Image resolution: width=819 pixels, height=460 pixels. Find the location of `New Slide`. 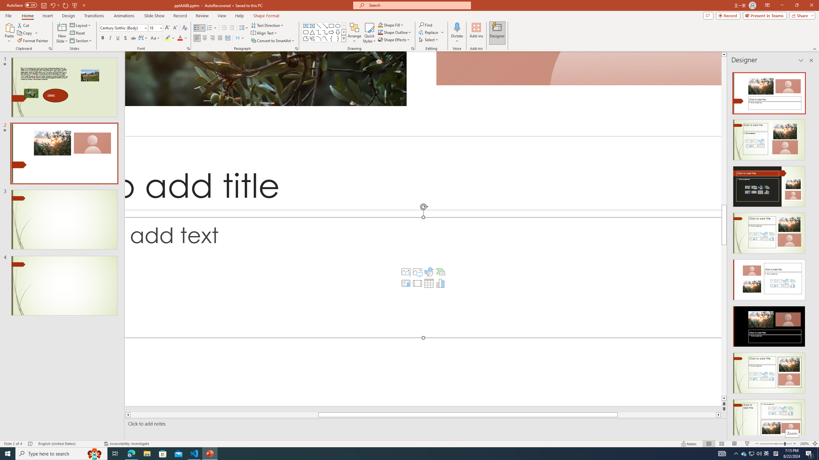

New Slide is located at coordinates (62, 33).